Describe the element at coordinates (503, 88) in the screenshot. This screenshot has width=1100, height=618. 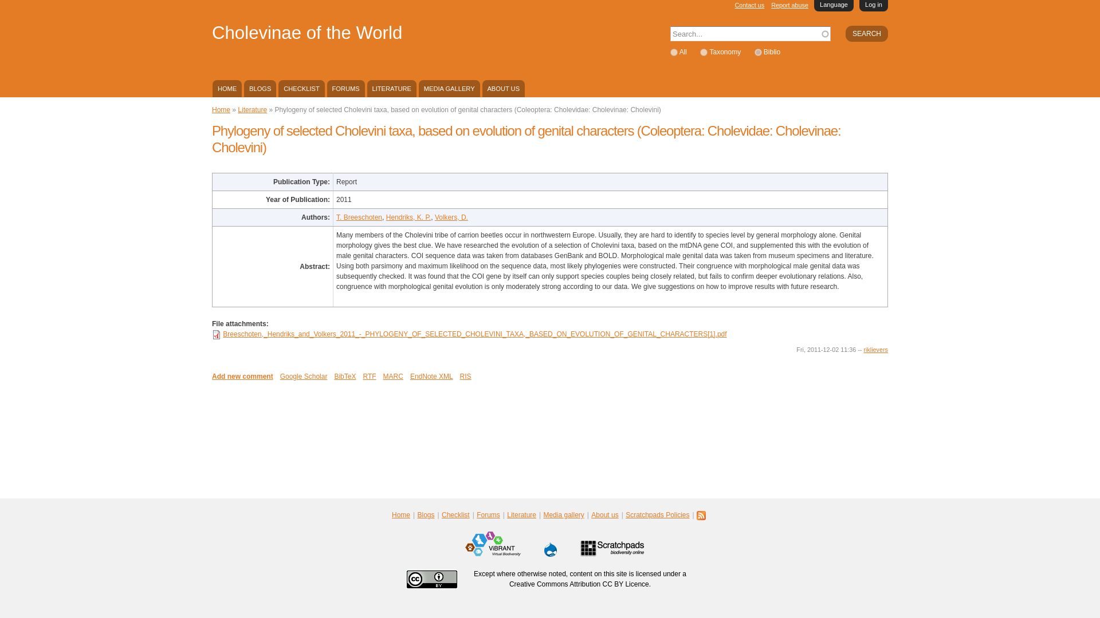
I see `ABOUT US` at that location.